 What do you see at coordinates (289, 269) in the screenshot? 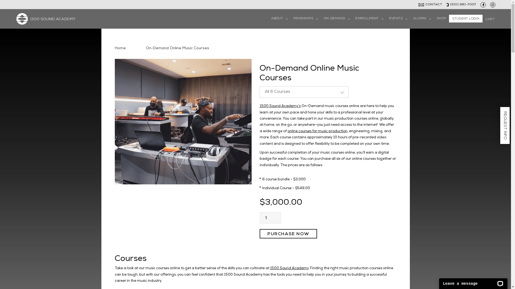
I see `1500 Sound Academy` at bounding box center [289, 269].